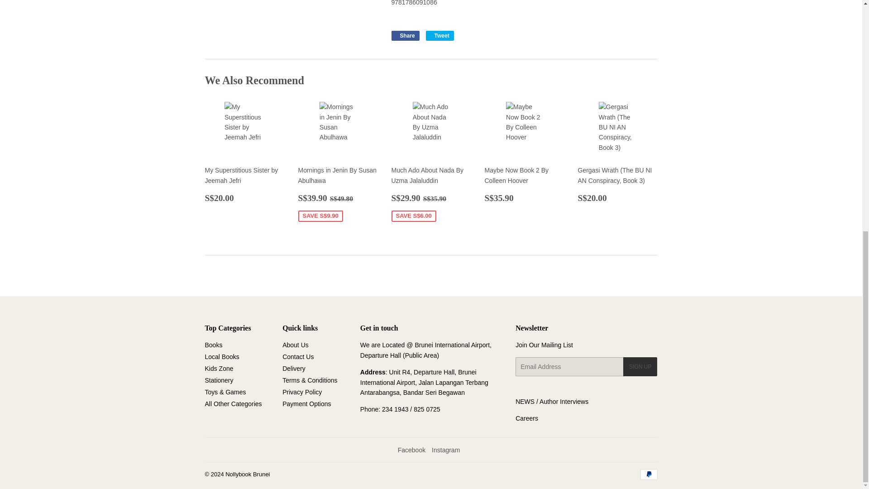 The width and height of the screenshot is (869, 489). What do you see at coordinates (445, 450) in the screenshot?
I see `Nollybook Brunei on Instagram` at bounding box center [445, 450].